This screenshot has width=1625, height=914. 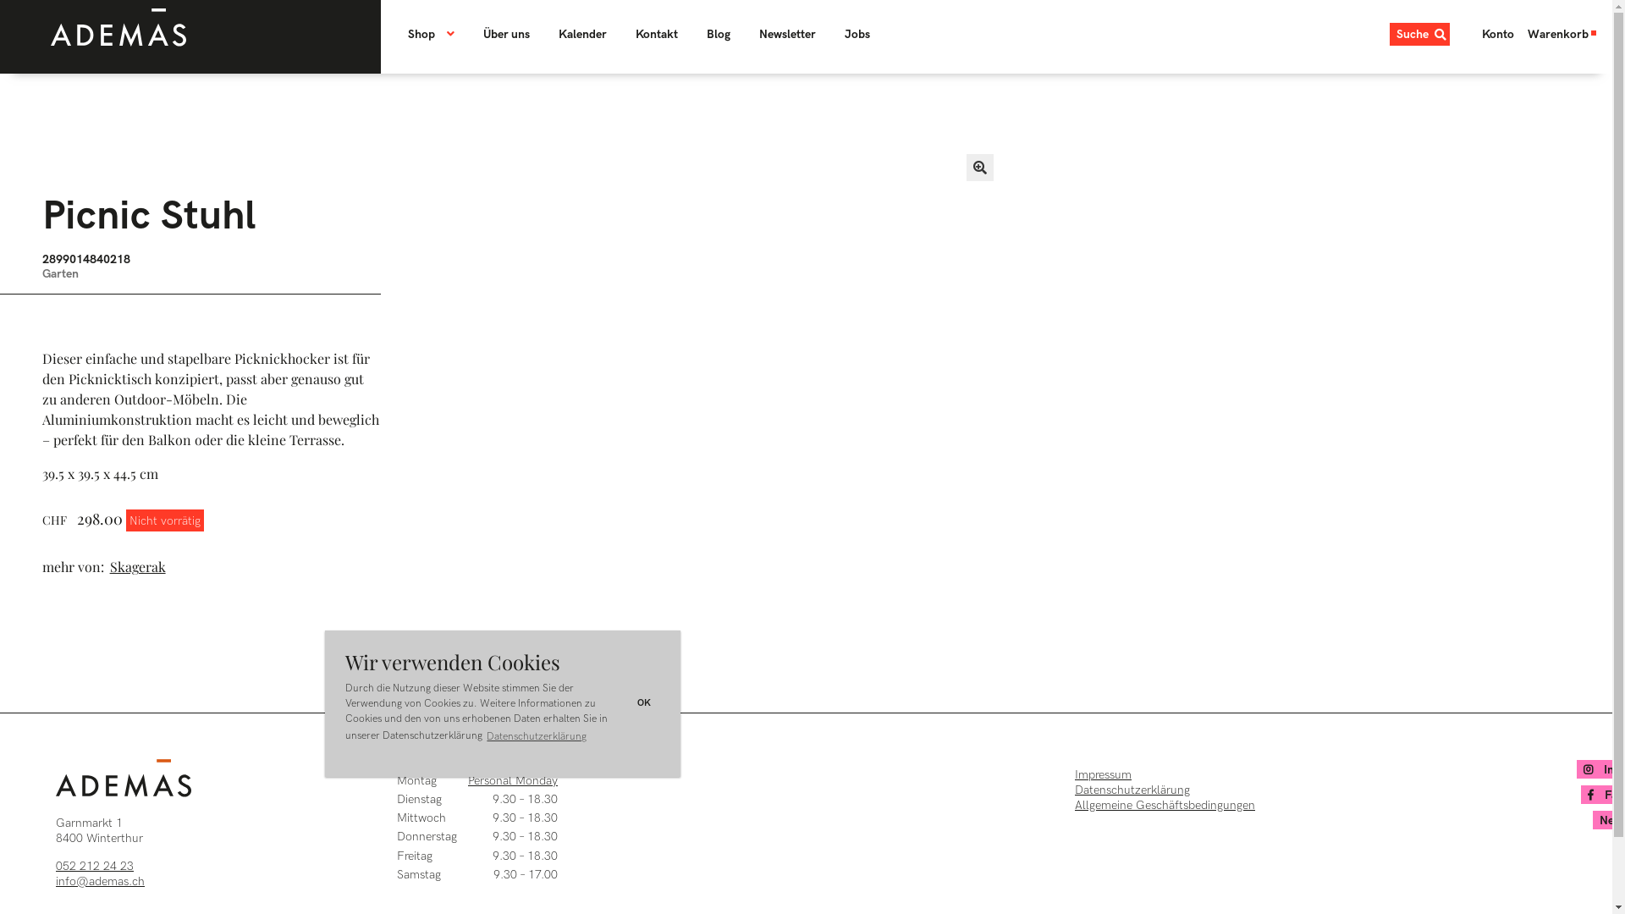 I want to click on Garten, so click(x=61, y=274).